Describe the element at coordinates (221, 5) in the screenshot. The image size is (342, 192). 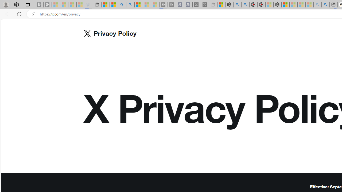
I see `Wildlife - MSN` at that location.